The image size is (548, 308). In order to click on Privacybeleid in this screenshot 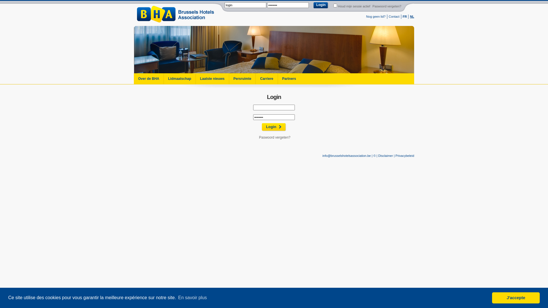, I will do `click(405, 156)`.